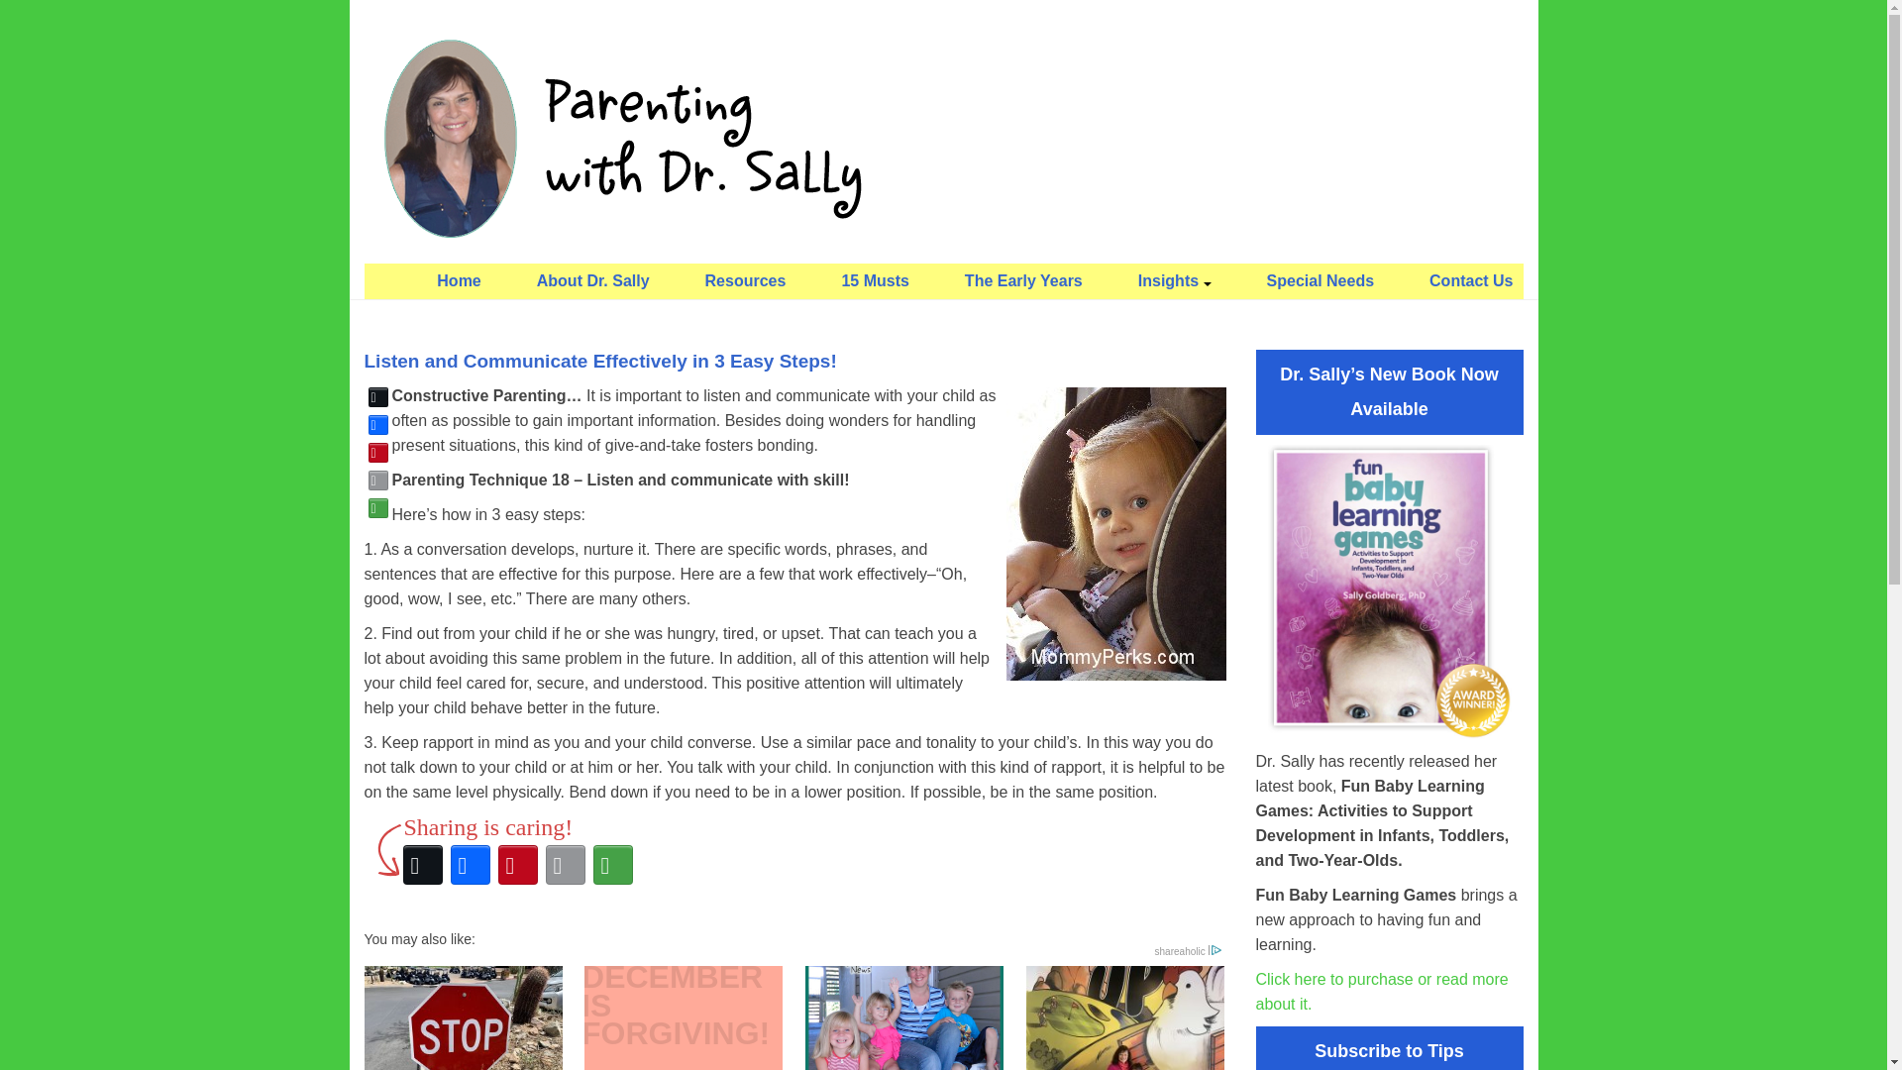 The width and height of the screenshot is (1902, 1070). Describe the element at coordinates (683, 1018) in the screenshot. I see `December is Forgiving!` at that location.